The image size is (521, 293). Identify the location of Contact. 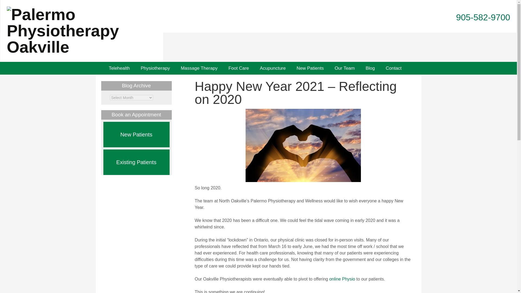
(394, 68).